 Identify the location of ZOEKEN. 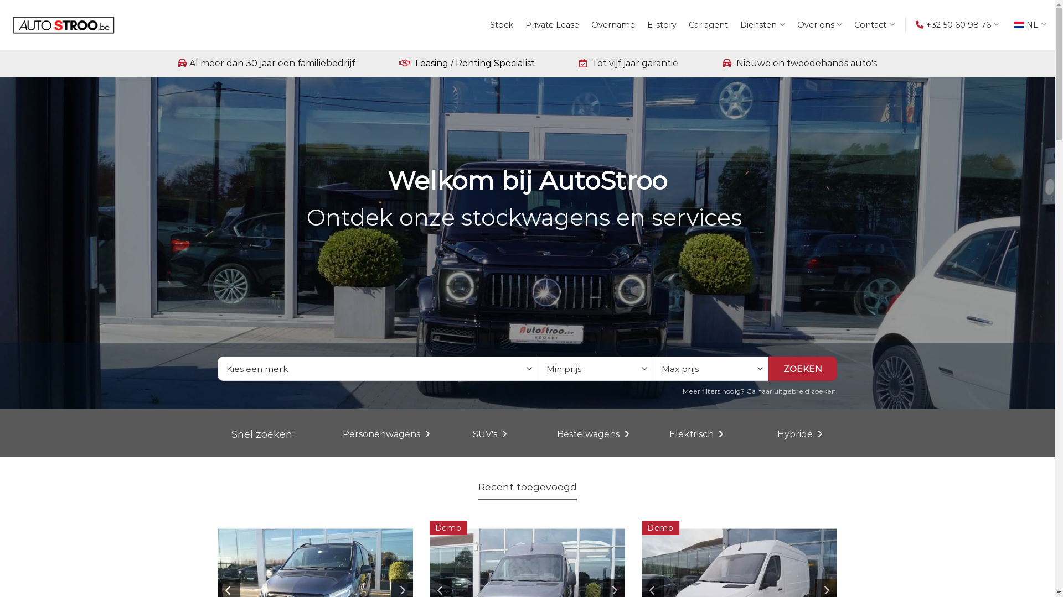
(803, 369).